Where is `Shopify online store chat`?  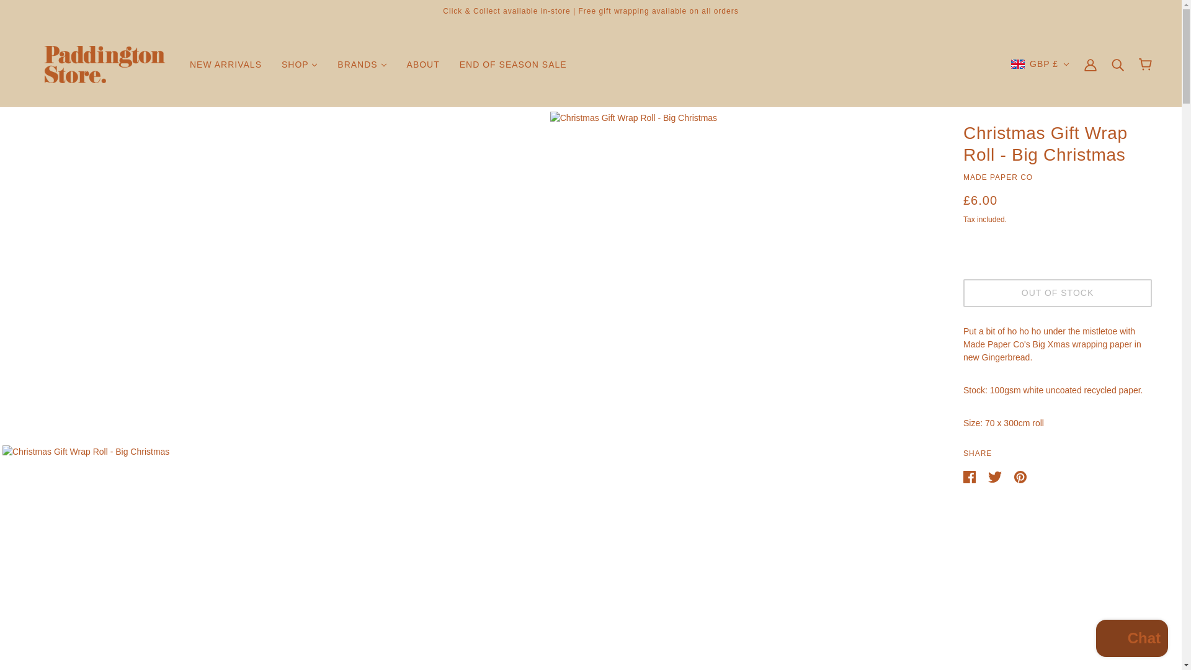 Shopify online store chat is located at coordinates (1131, 640).